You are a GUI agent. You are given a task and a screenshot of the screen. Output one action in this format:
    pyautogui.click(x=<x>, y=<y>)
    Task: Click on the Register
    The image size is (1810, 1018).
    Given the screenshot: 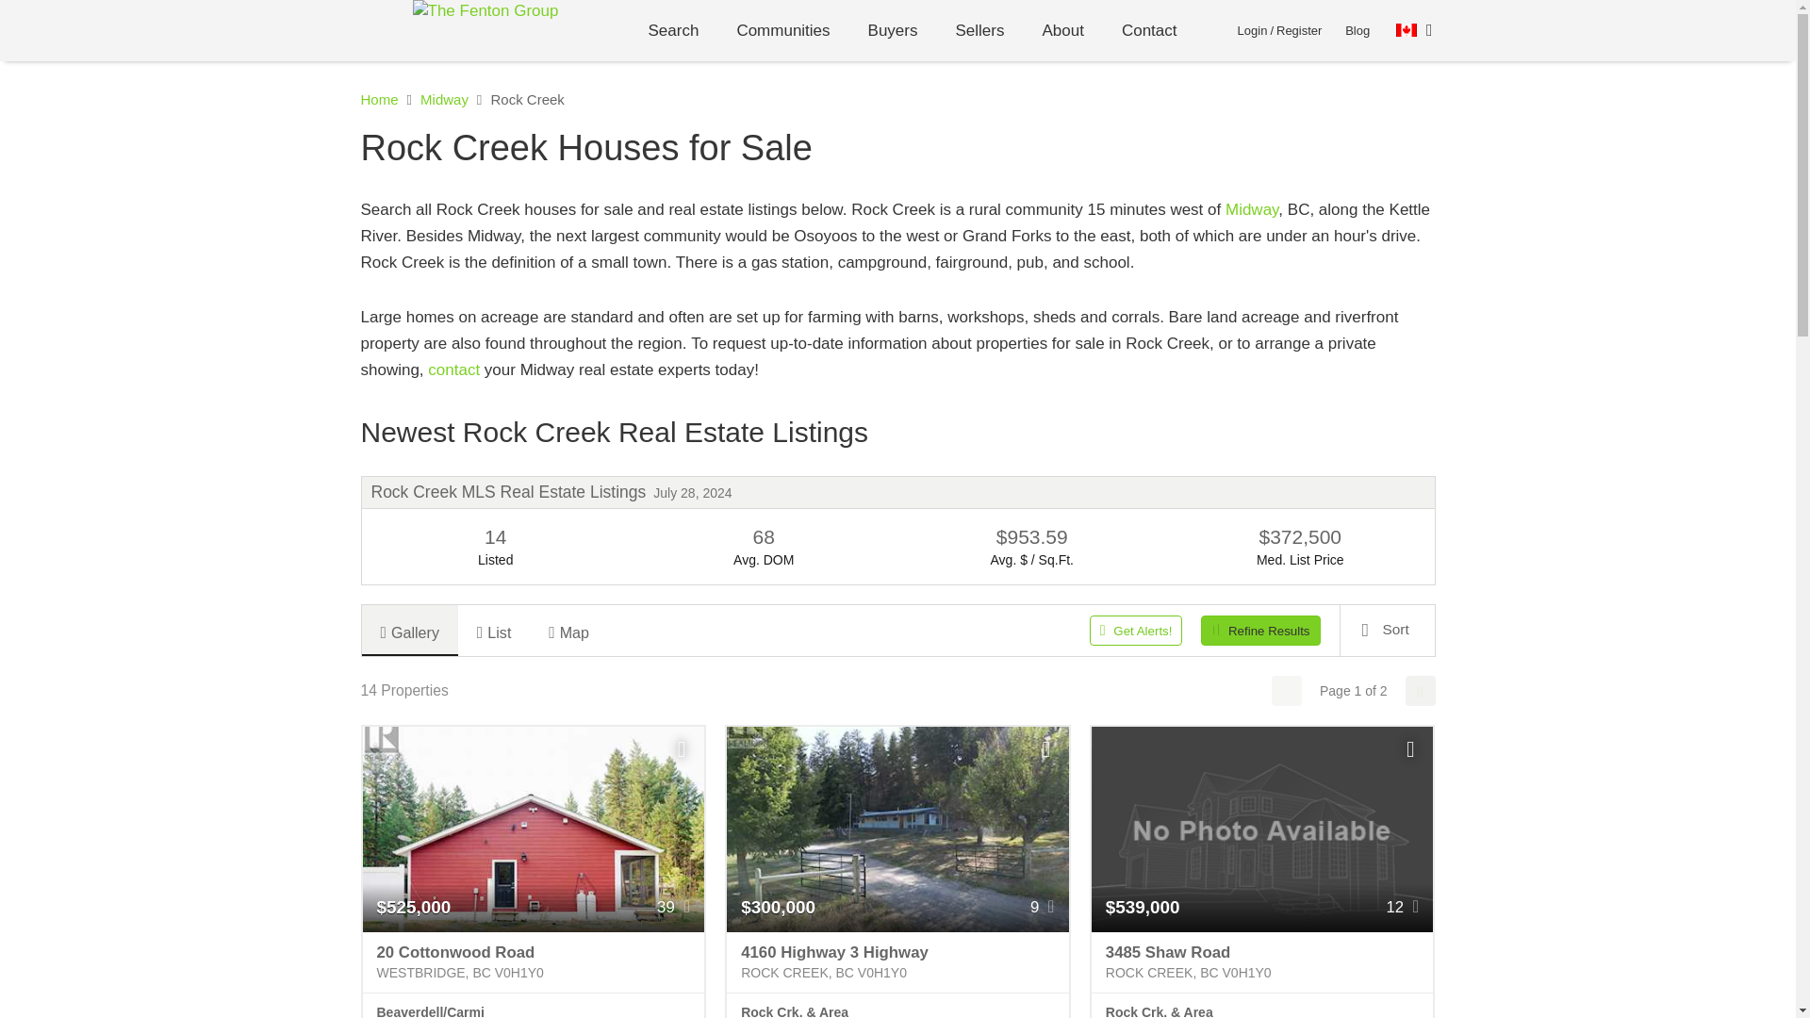 What is the action you would take?
    pyautogui.click(x=1298, y=30)
    